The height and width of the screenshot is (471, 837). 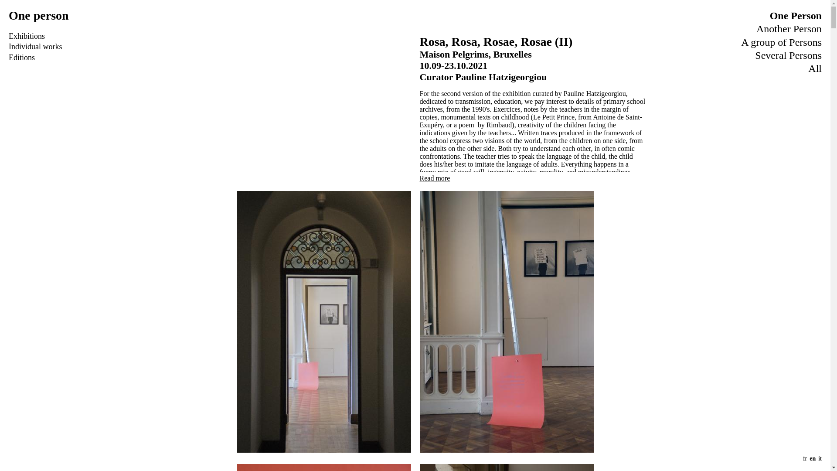 I want to click on Another Person, so click(x=789, y=28).